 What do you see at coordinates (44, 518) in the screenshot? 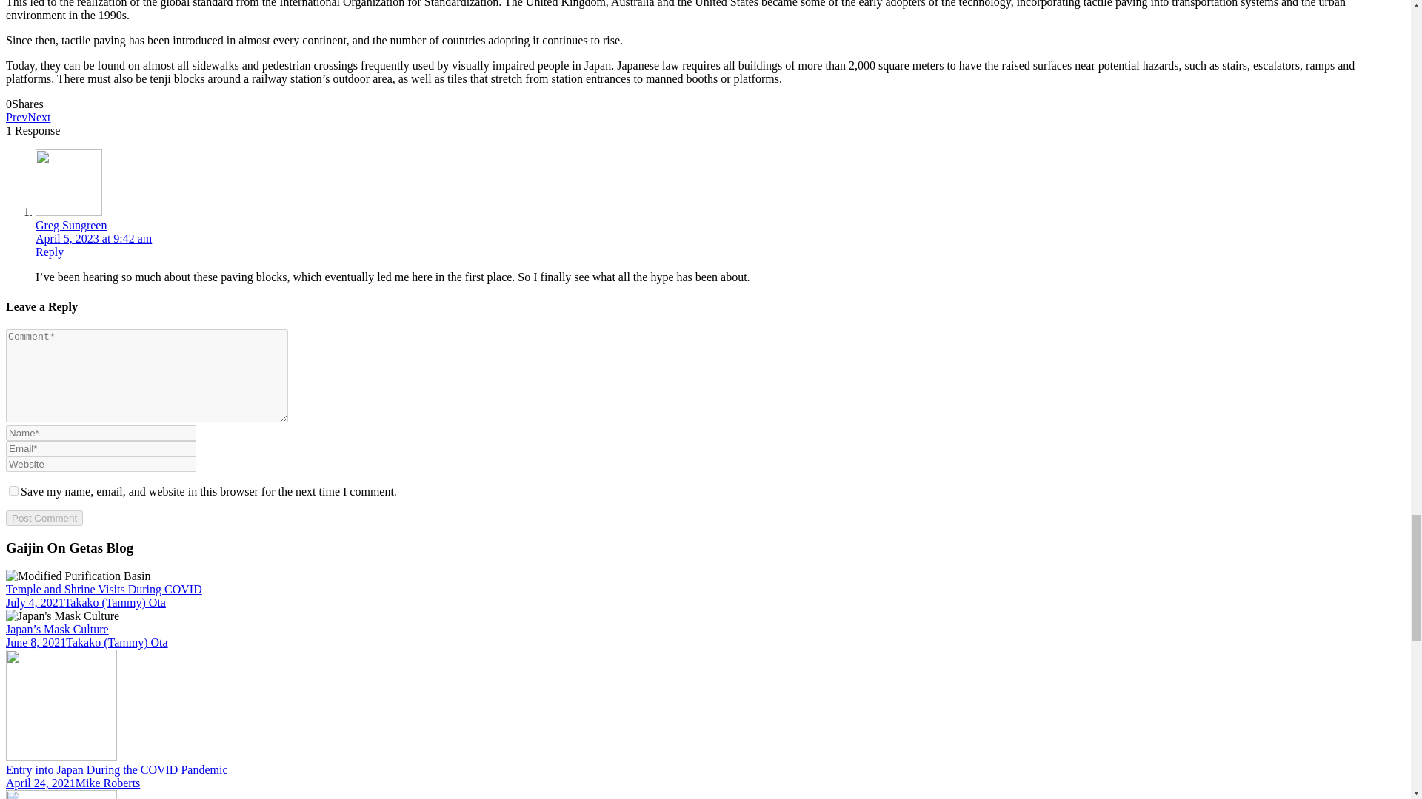
I see `Post Comment` at bounding box center [44, 518].